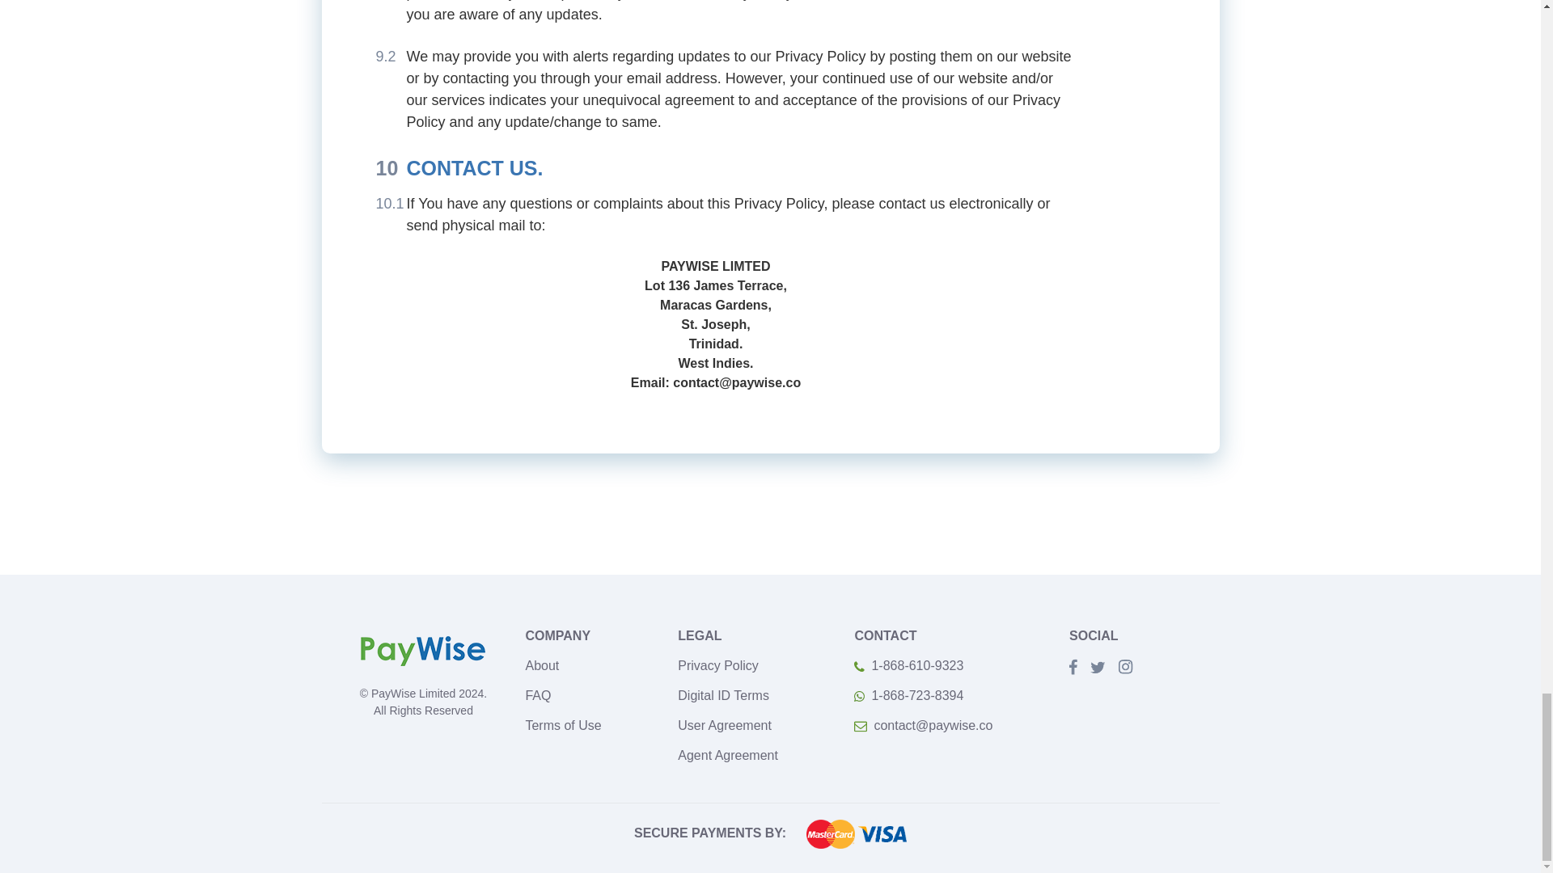 Image resolution: width=1553 pixels, height=873 pixels. I want to click on 1-868-723-8394, so click(908, 695).